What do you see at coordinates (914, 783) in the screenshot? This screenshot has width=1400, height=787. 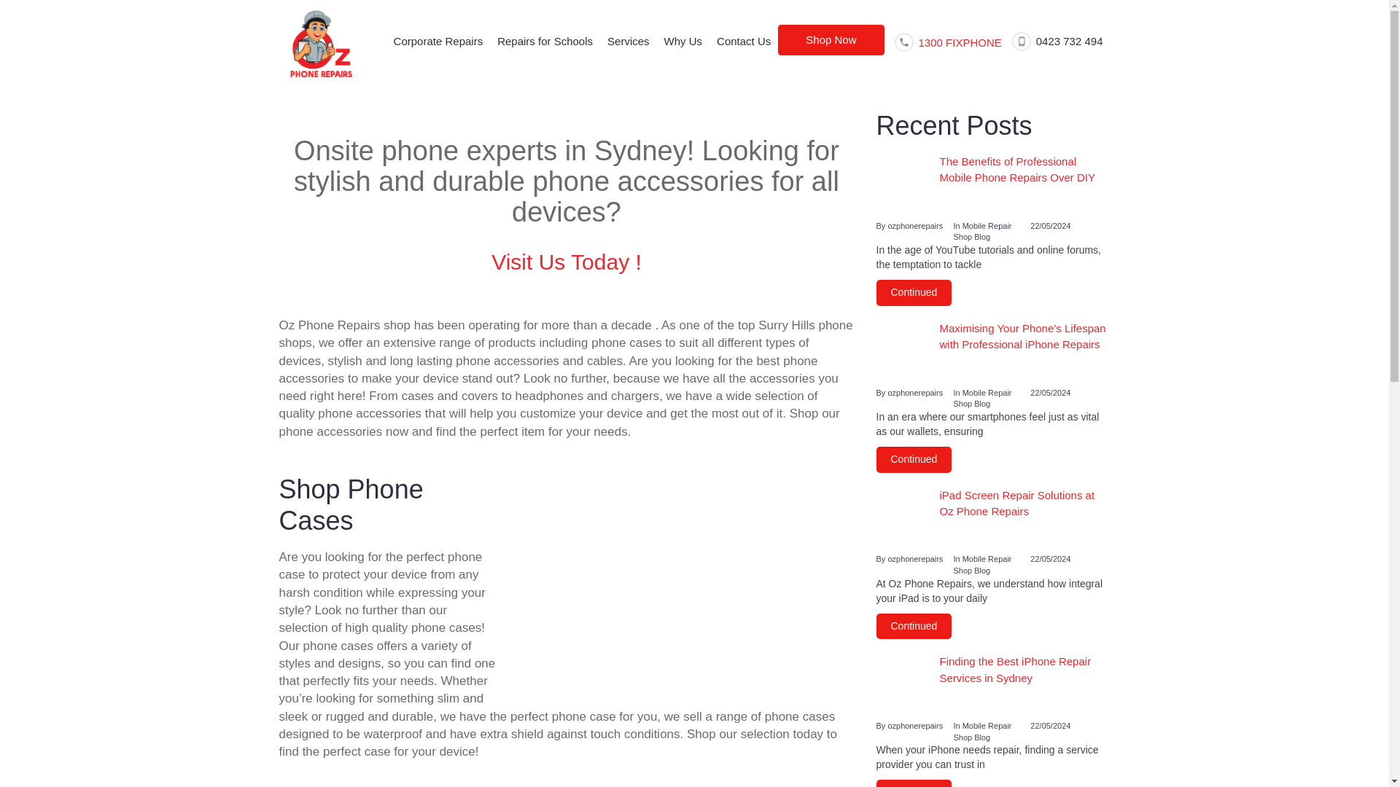 I see `Continued` at bounding box center [914, 783].